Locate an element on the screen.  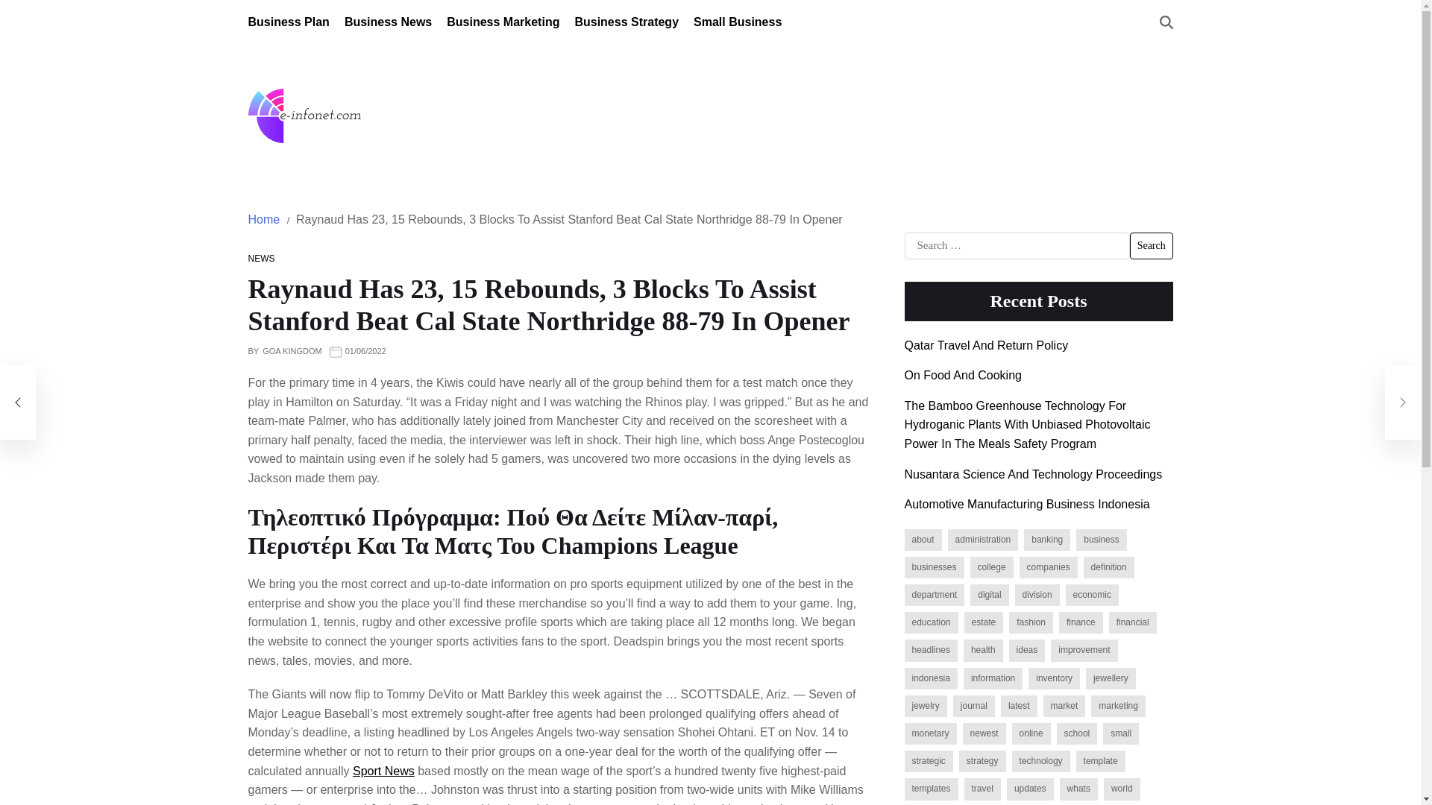
about is located at coordinates (922, 540).